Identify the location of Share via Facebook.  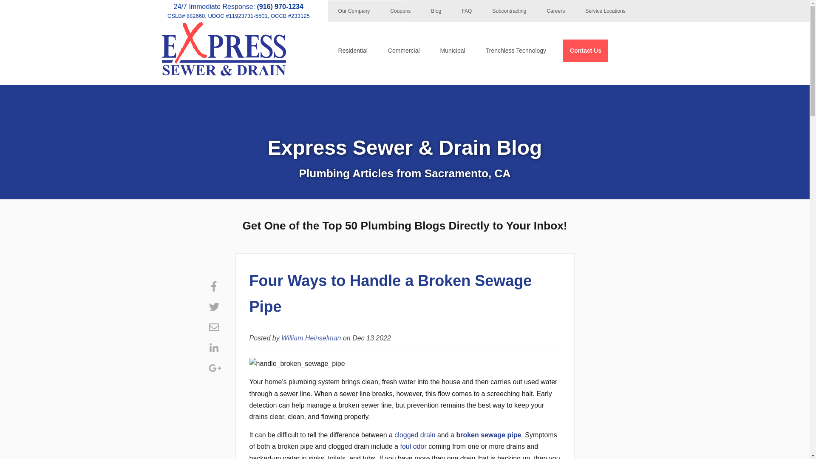
(213, 286).